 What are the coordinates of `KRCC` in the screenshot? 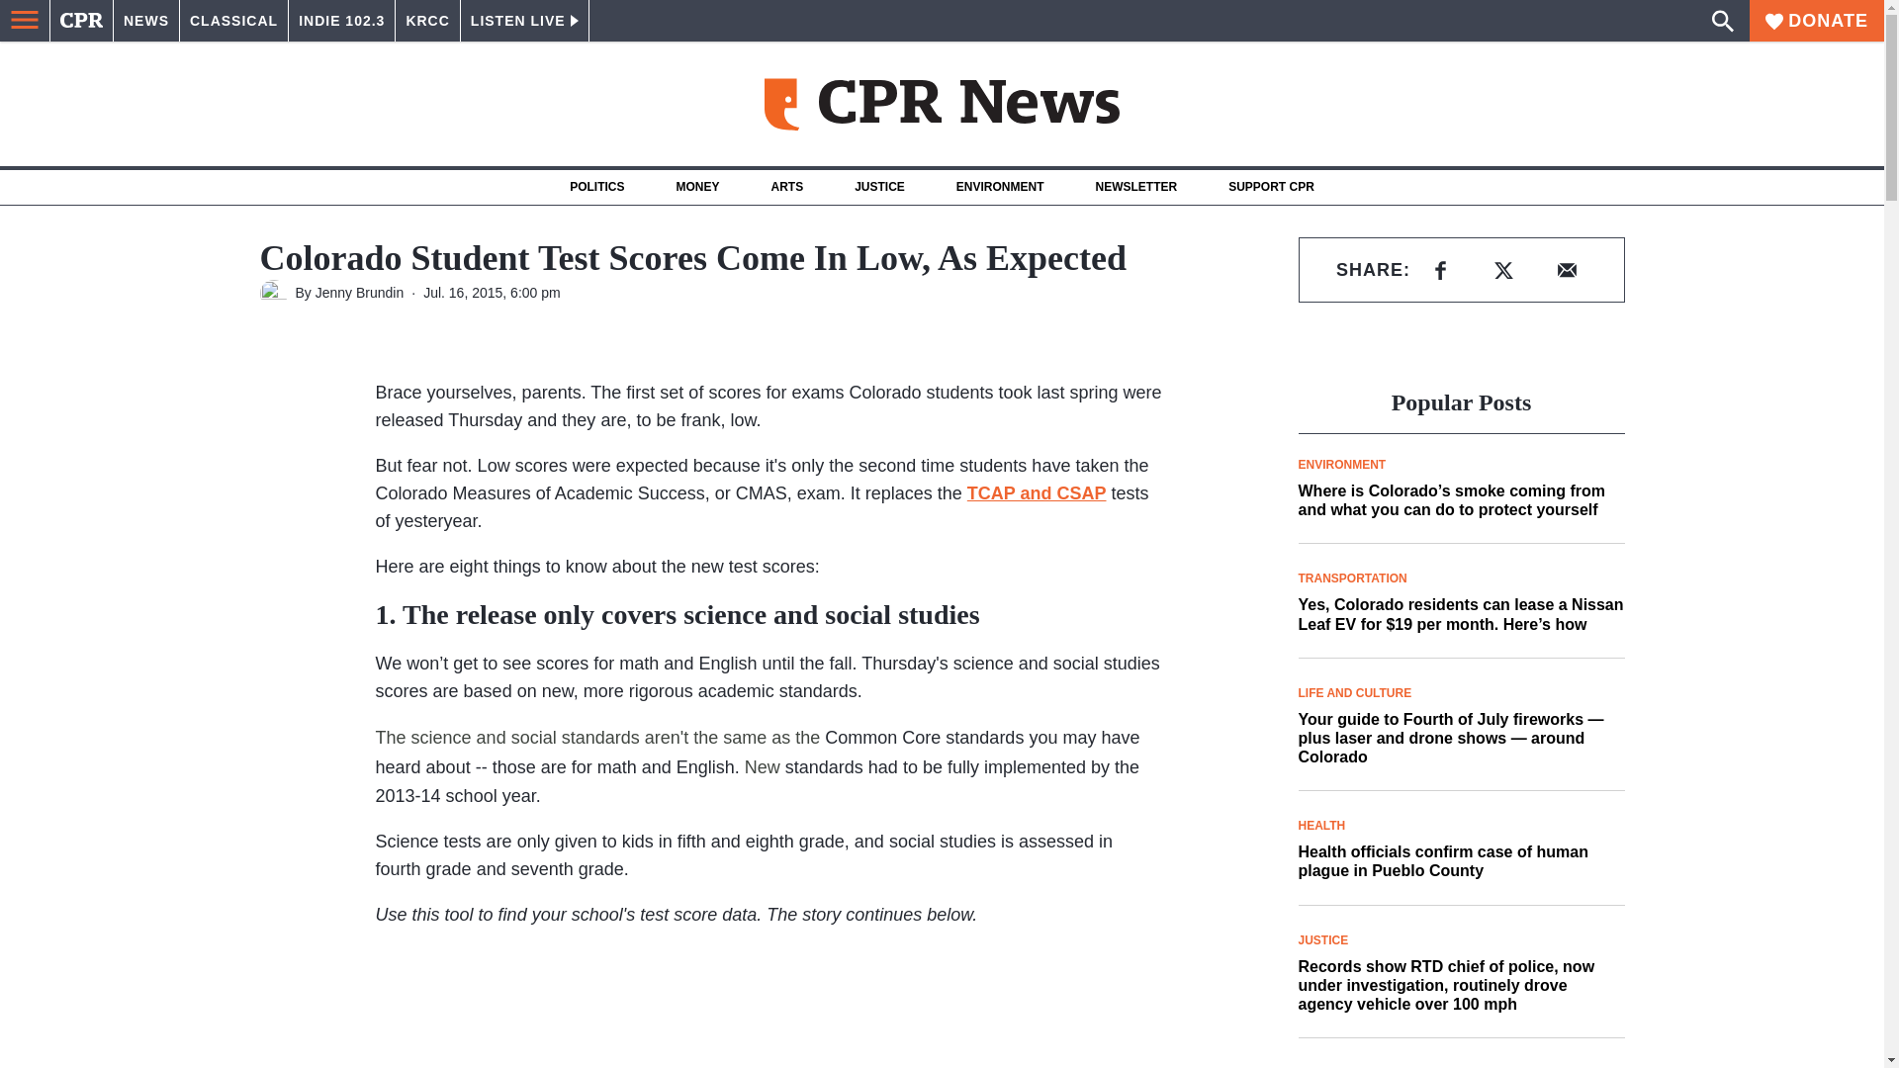 It's located at (427, 21).